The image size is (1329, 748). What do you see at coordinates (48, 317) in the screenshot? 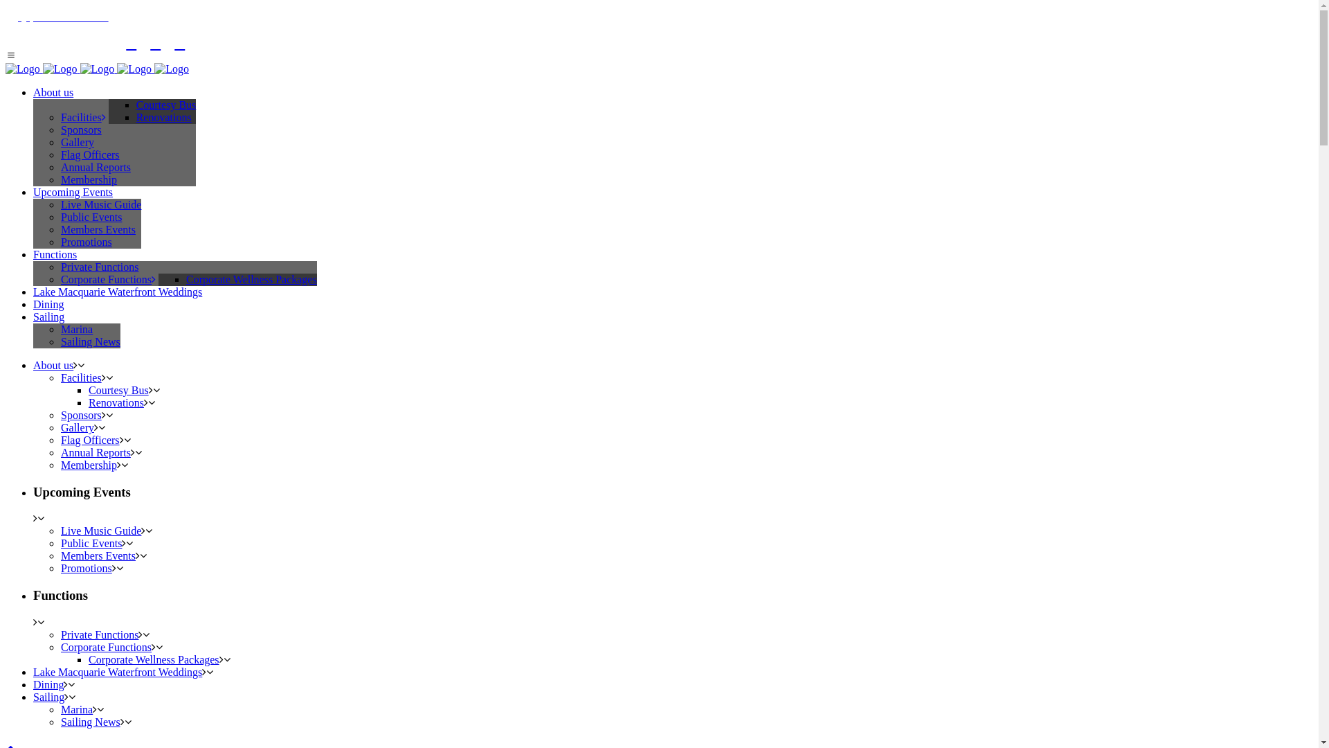
I see `Sailing` at bounding box center [48, 317].